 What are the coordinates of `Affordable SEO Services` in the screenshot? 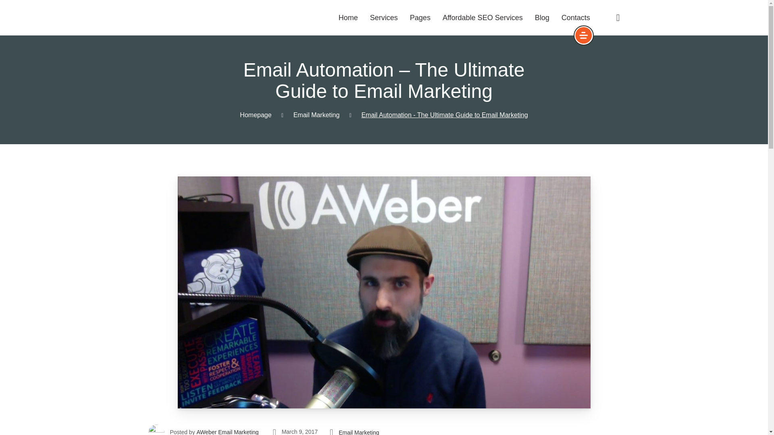 It's located at (483, 17).